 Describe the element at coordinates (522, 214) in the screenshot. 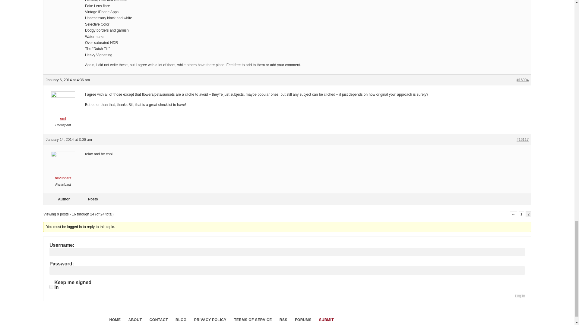

I see `1` at that location.